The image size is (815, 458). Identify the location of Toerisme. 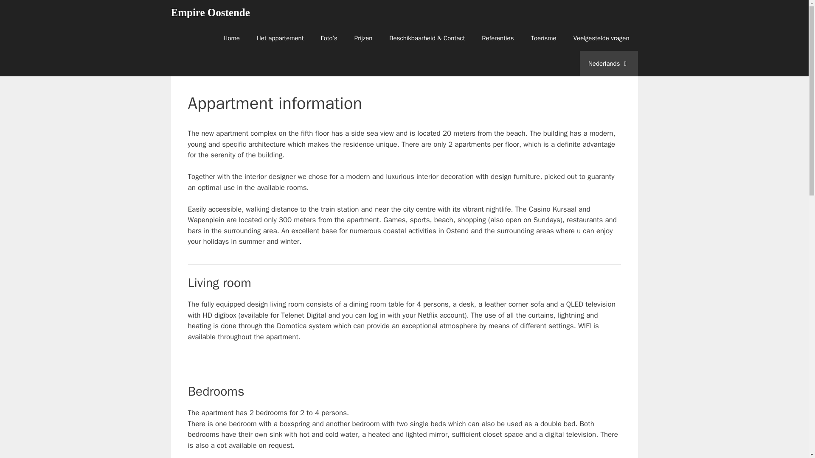
(543, 38).